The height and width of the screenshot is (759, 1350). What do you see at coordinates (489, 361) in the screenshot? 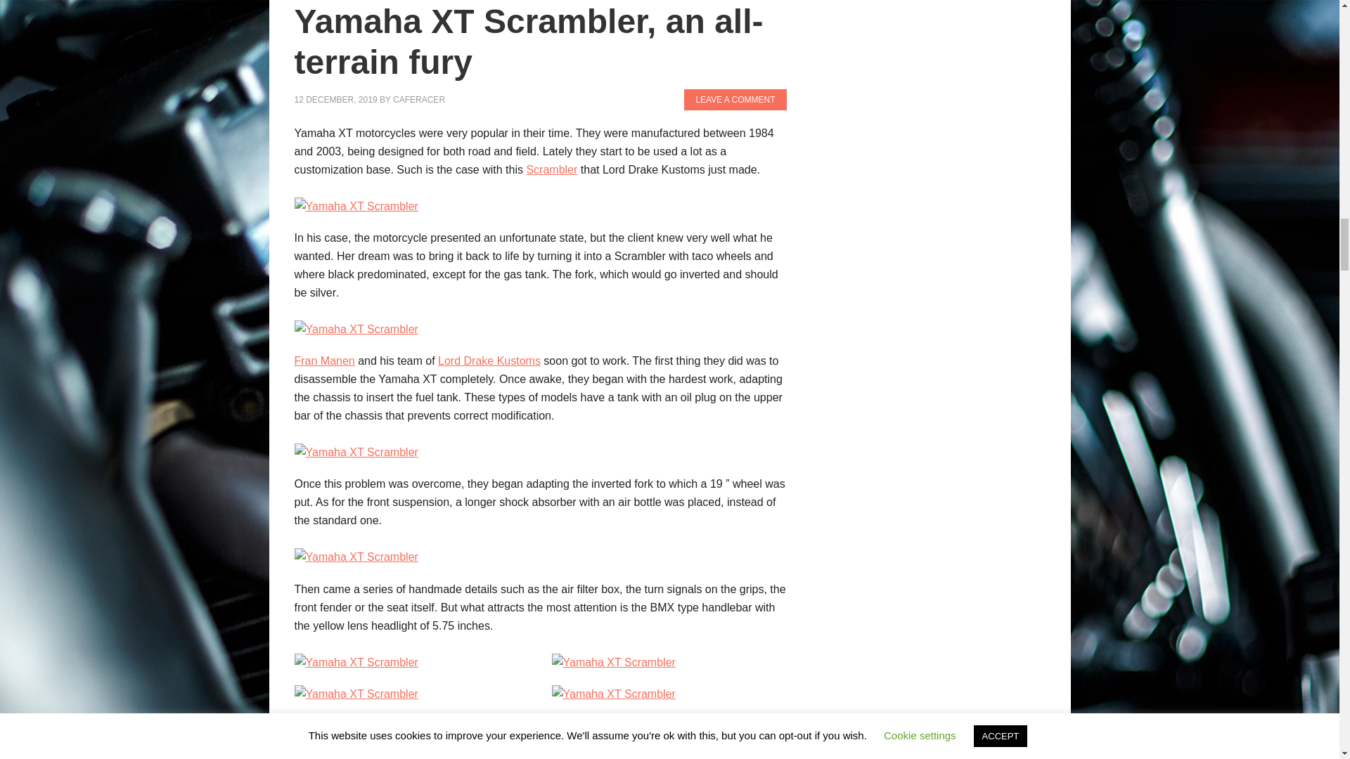
I see `Lord Drake Kustoms` at bounding box center [489, 361].